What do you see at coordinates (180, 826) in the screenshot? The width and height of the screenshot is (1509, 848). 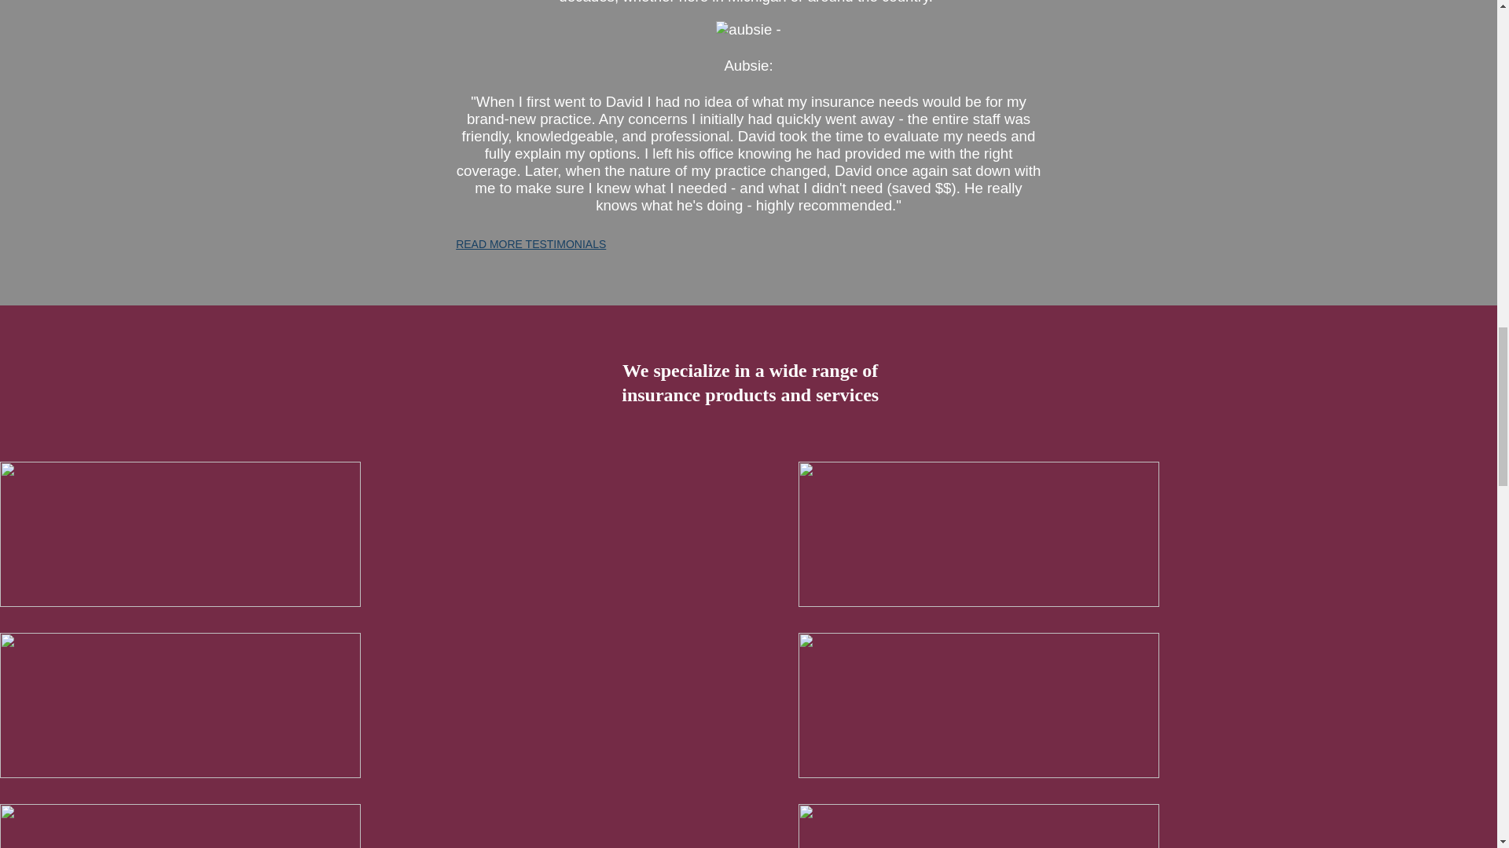 I see `Commercial Insurance` at bounding box center [180, 826].